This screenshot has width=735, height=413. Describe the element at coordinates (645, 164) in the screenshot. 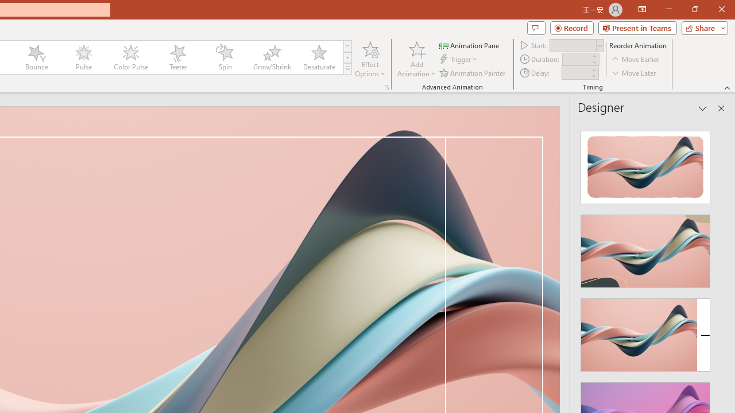

I see `Recommended Design: Design Idea` at that location.